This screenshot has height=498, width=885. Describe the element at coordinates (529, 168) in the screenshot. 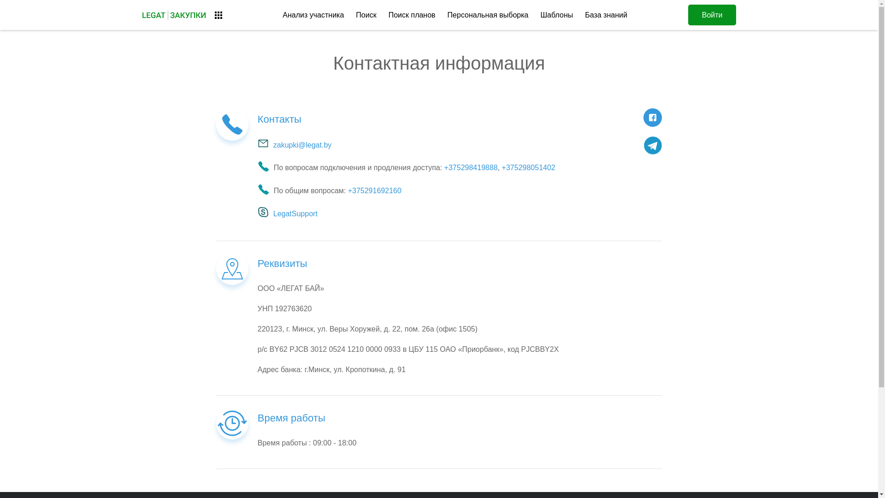

I see `+375298051402` at that location.